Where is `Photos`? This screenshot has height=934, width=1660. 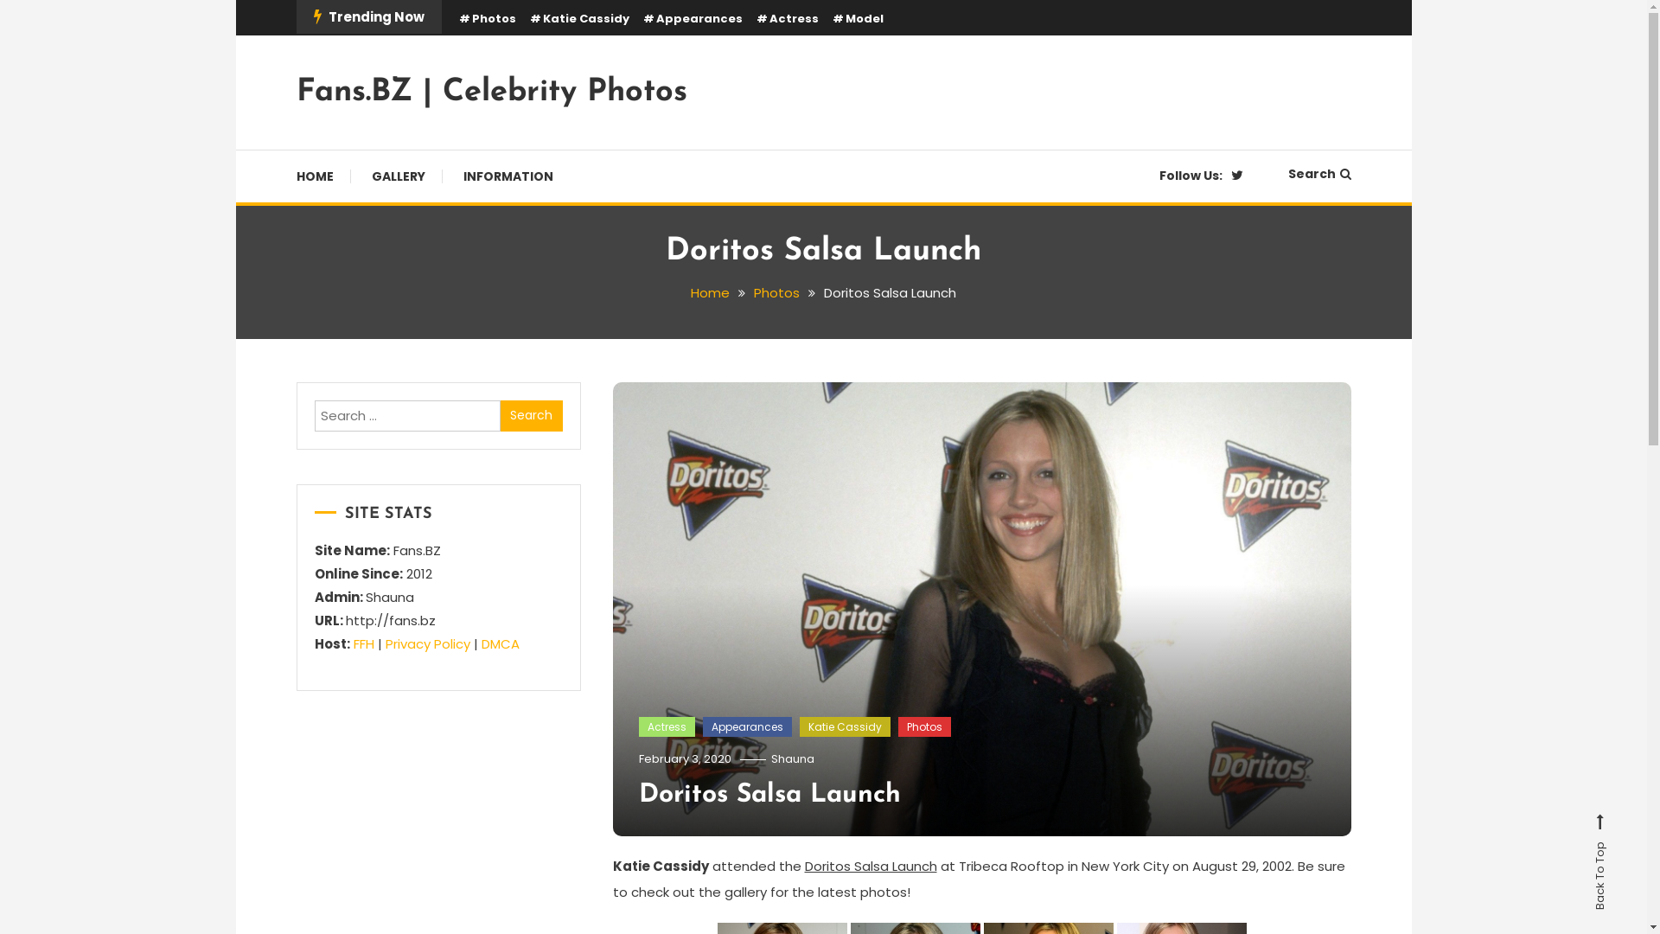
Photos is located at coordinates (776, 292).